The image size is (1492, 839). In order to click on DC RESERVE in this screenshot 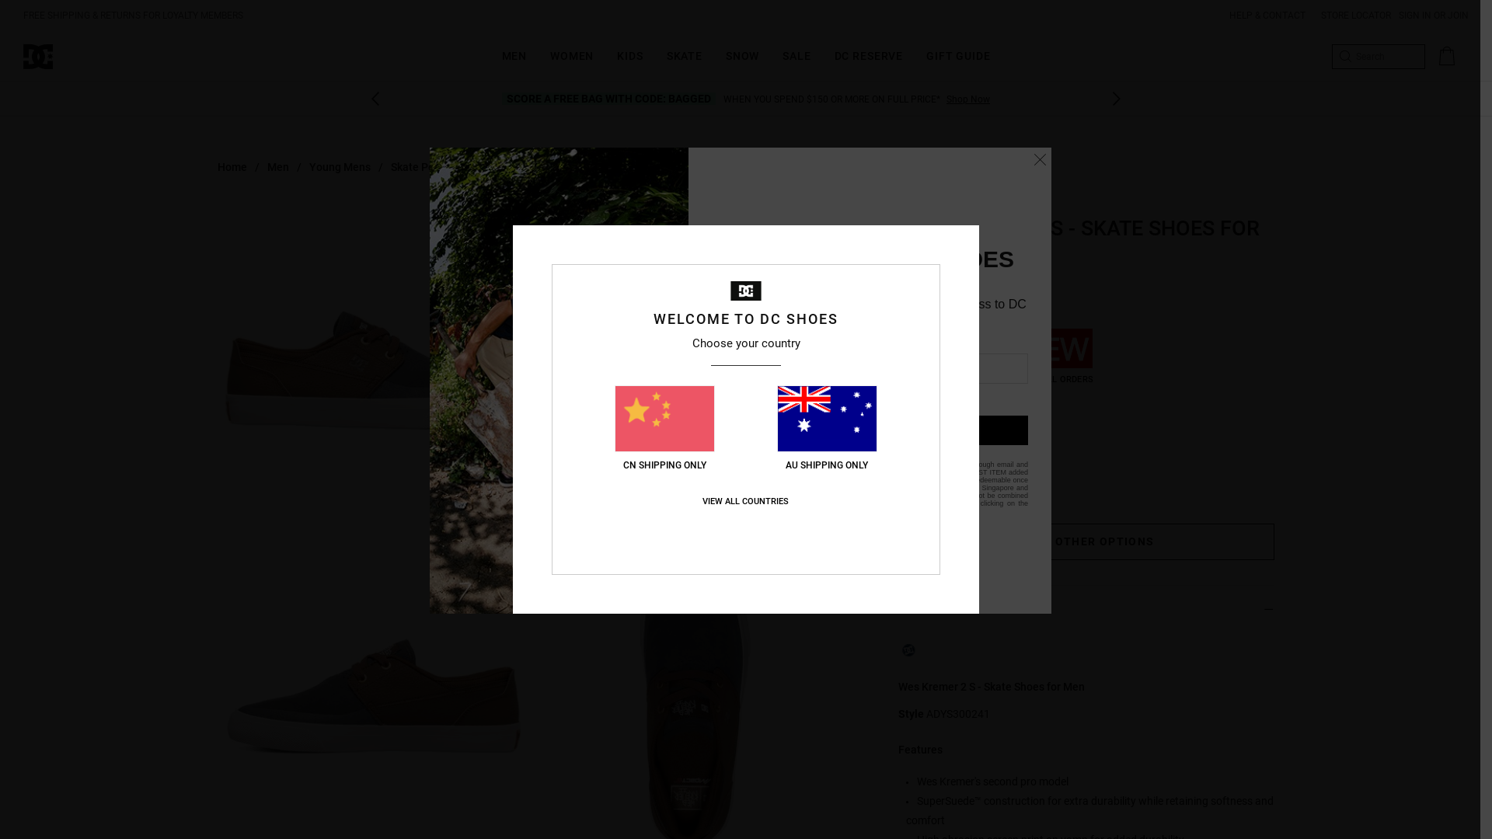, I will do `click(869, 50)`.